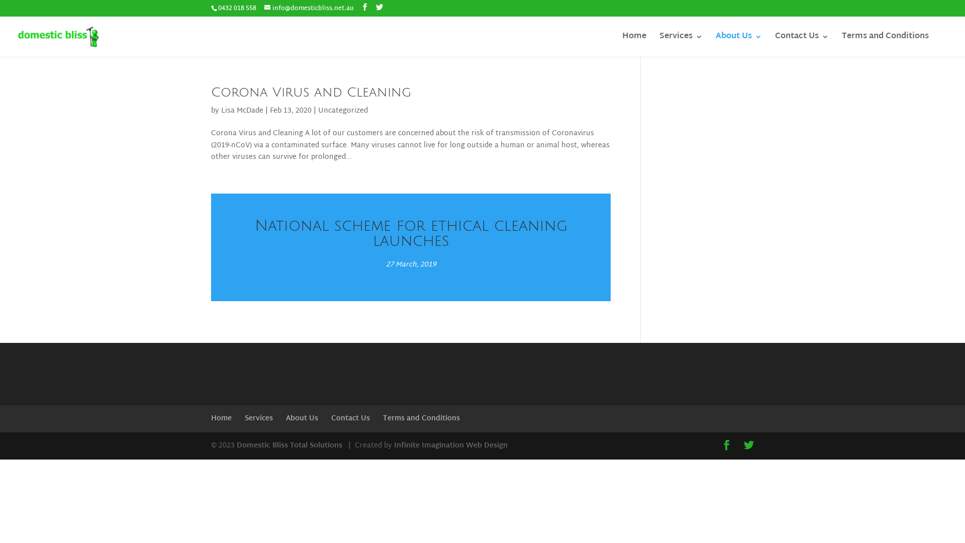 Image resolution: width=965 pixels, height=543 pixels. I want to click on Read more, so click(411, 247).